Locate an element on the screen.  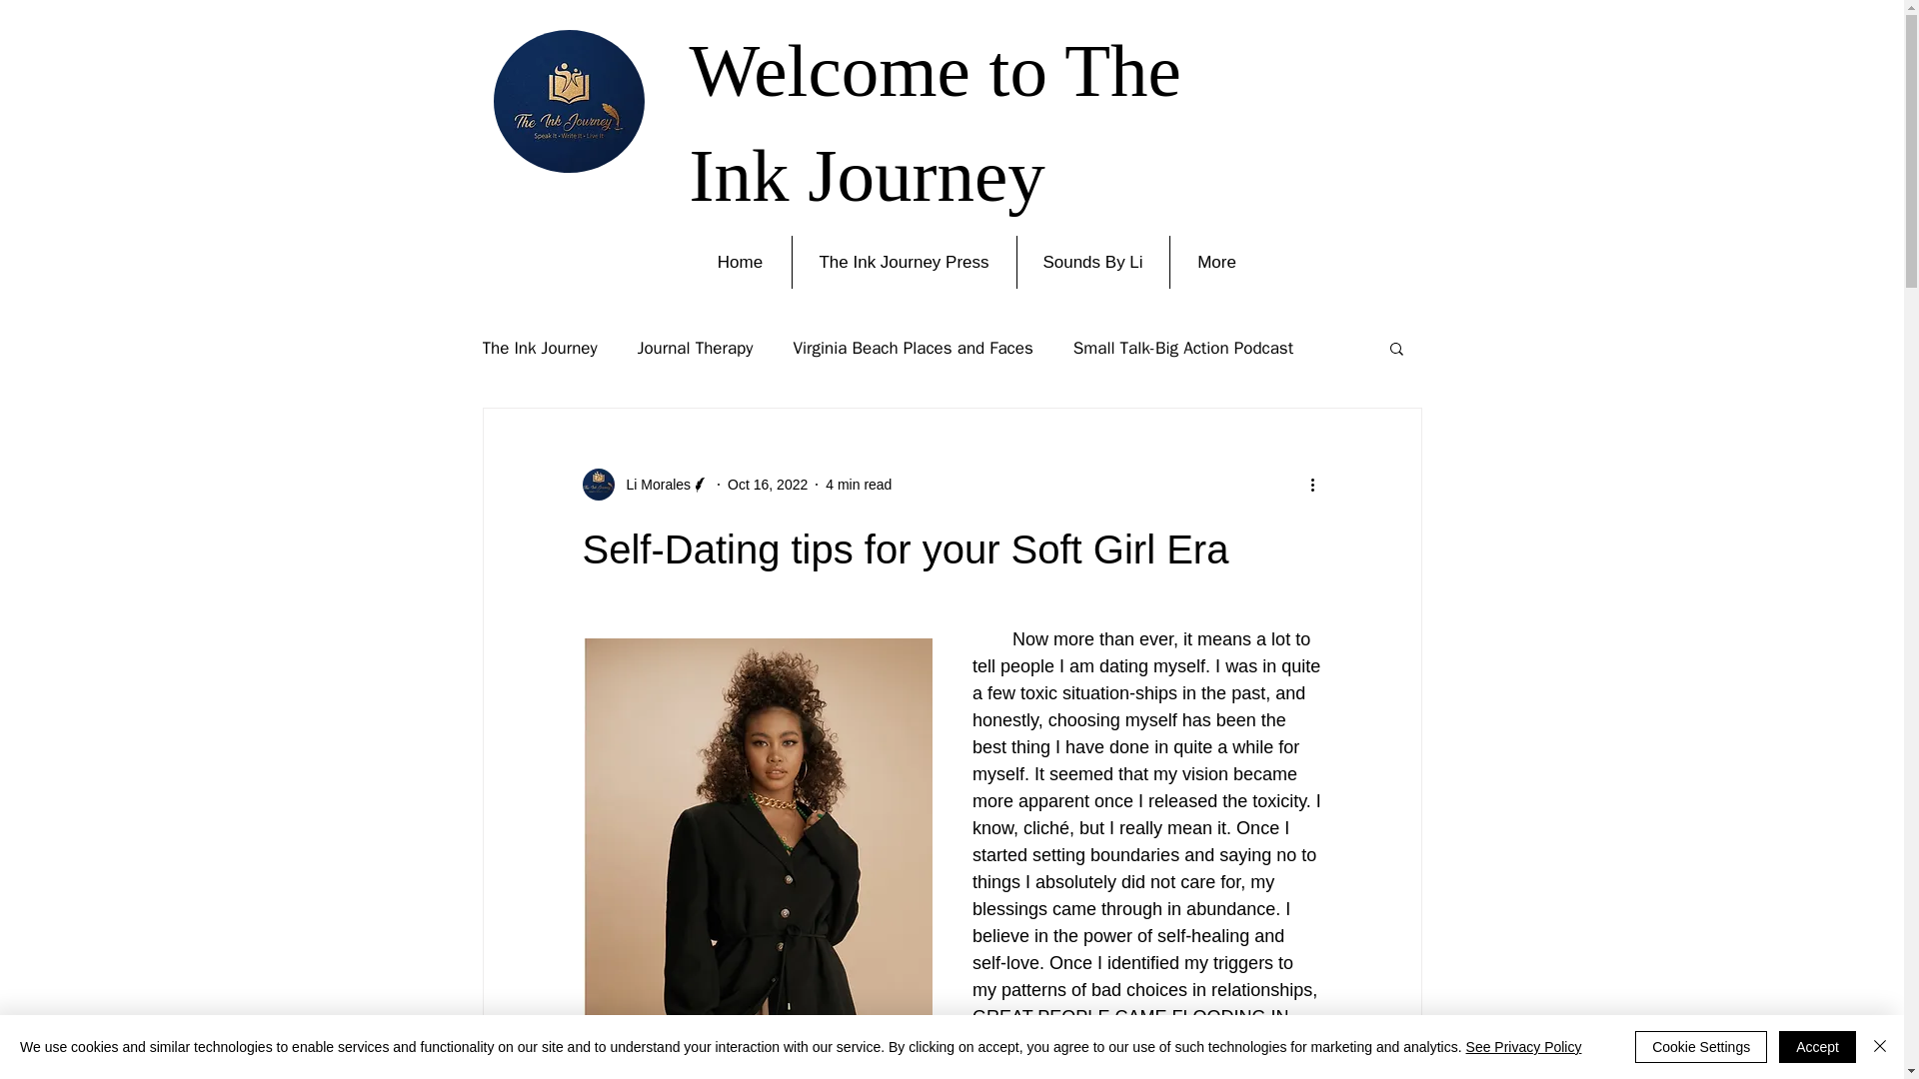
See Privacy Policy is located at coordinates (1523, 1047).